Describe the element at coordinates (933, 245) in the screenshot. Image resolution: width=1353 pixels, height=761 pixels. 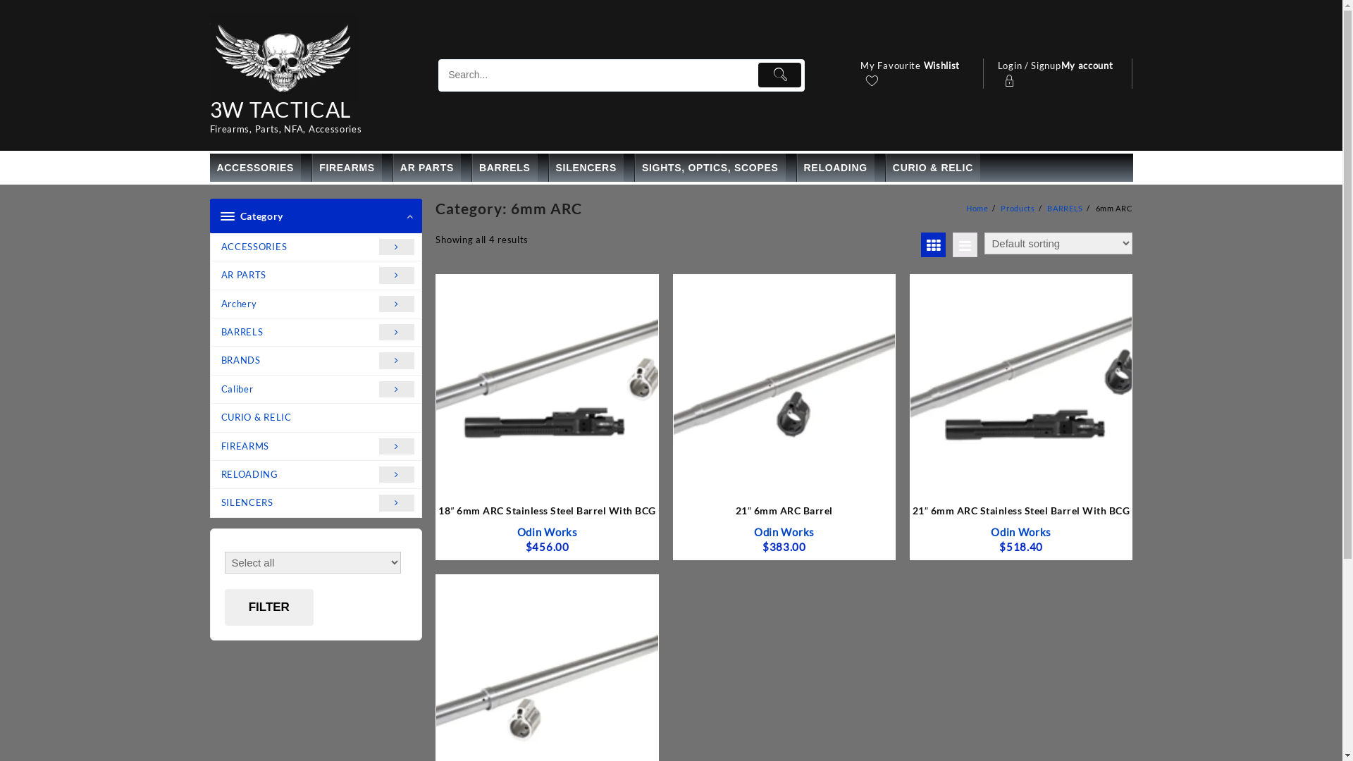
I see `Grid View` at that location.